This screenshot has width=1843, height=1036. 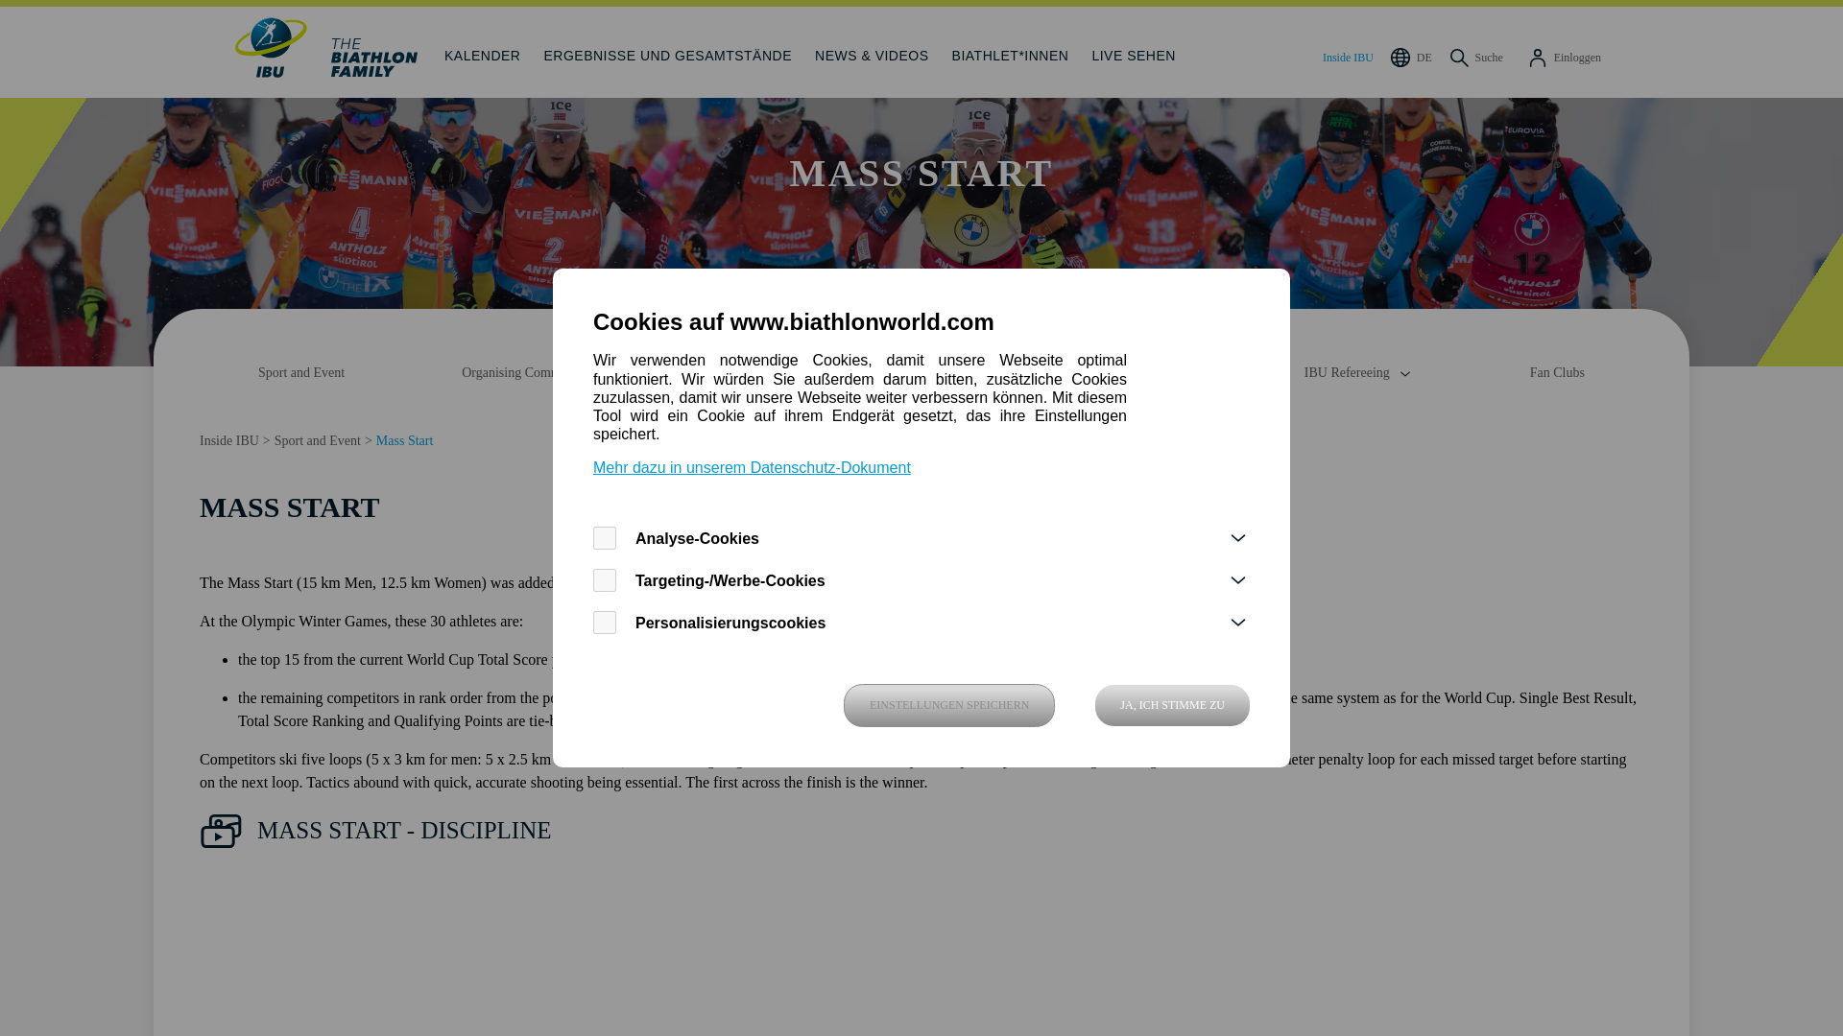 What do you see at coordinates (1474, 52) in the screenshot?
I see `Suche` at bounding box center [1474, 52].